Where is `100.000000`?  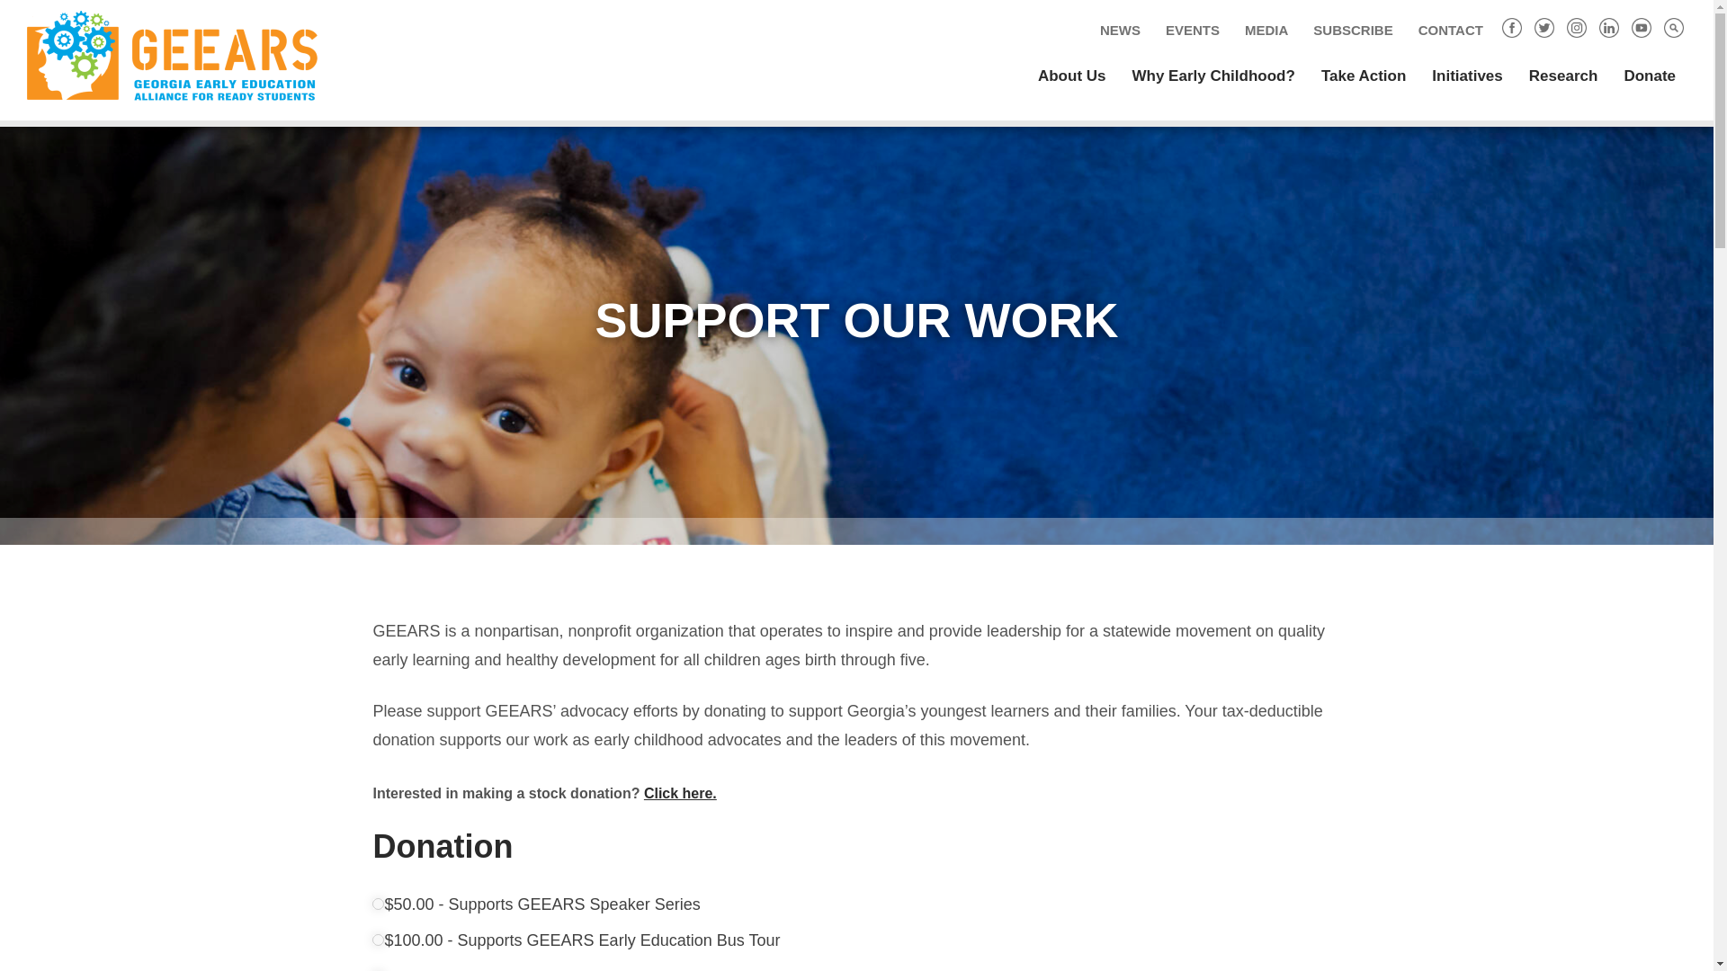
100.000000 is located at coordinates (378, 939).